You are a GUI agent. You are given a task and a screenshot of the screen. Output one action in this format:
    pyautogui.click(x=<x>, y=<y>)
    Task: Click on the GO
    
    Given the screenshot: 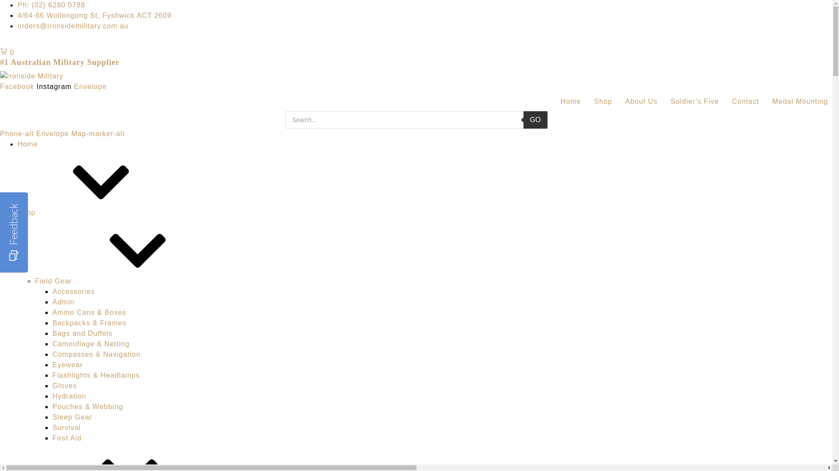 What is the action you would take?
    pyautogui.click(x=536, y=120)
    